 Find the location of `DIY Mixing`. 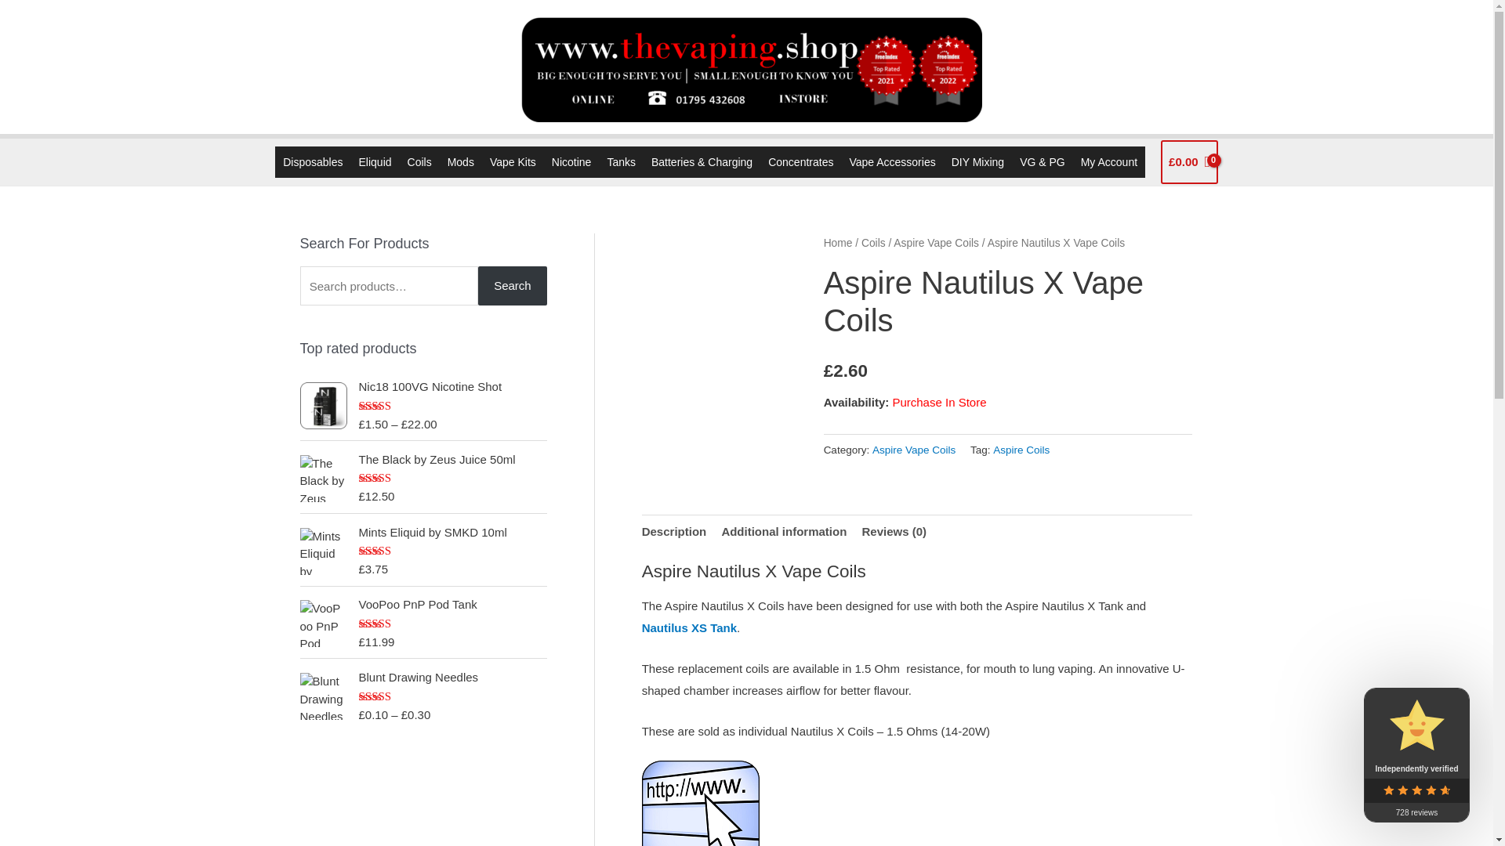

DIY Mixing is located at coordinates (977, 161).